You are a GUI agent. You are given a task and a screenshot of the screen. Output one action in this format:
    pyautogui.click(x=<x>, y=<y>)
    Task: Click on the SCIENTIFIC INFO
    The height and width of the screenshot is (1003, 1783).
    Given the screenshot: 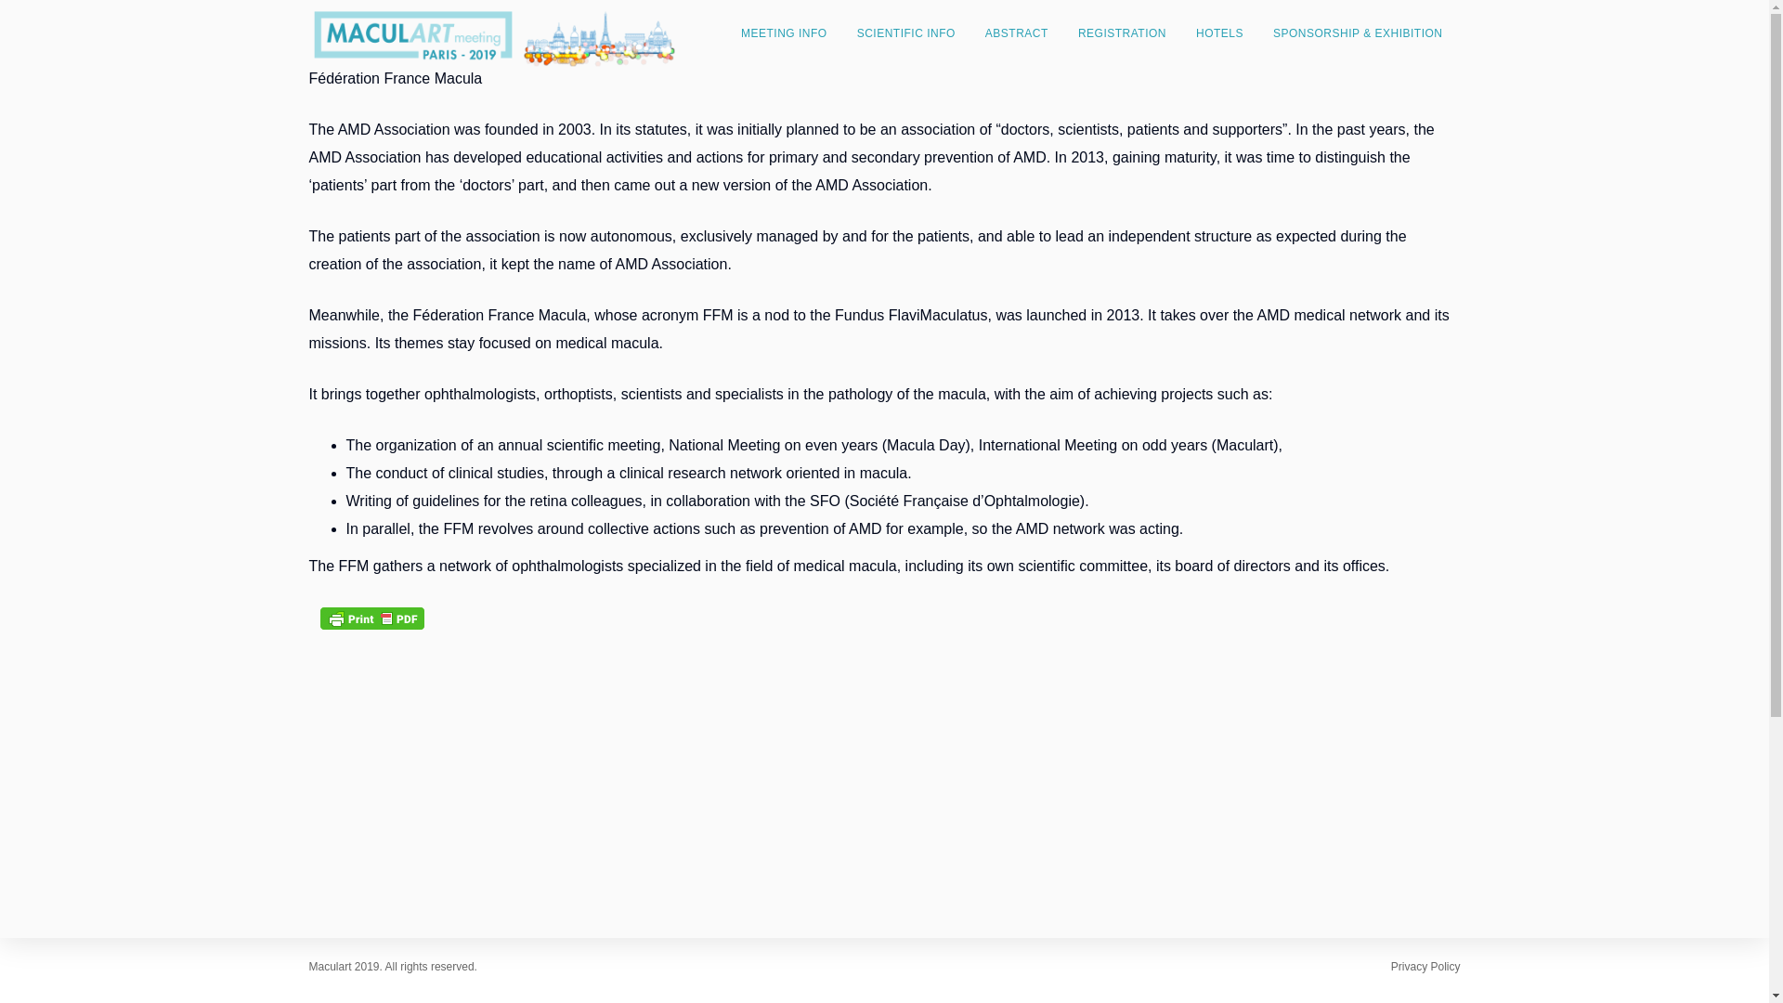 What is the action you would take?
    pyautogui.click(x=905, y=33)
    